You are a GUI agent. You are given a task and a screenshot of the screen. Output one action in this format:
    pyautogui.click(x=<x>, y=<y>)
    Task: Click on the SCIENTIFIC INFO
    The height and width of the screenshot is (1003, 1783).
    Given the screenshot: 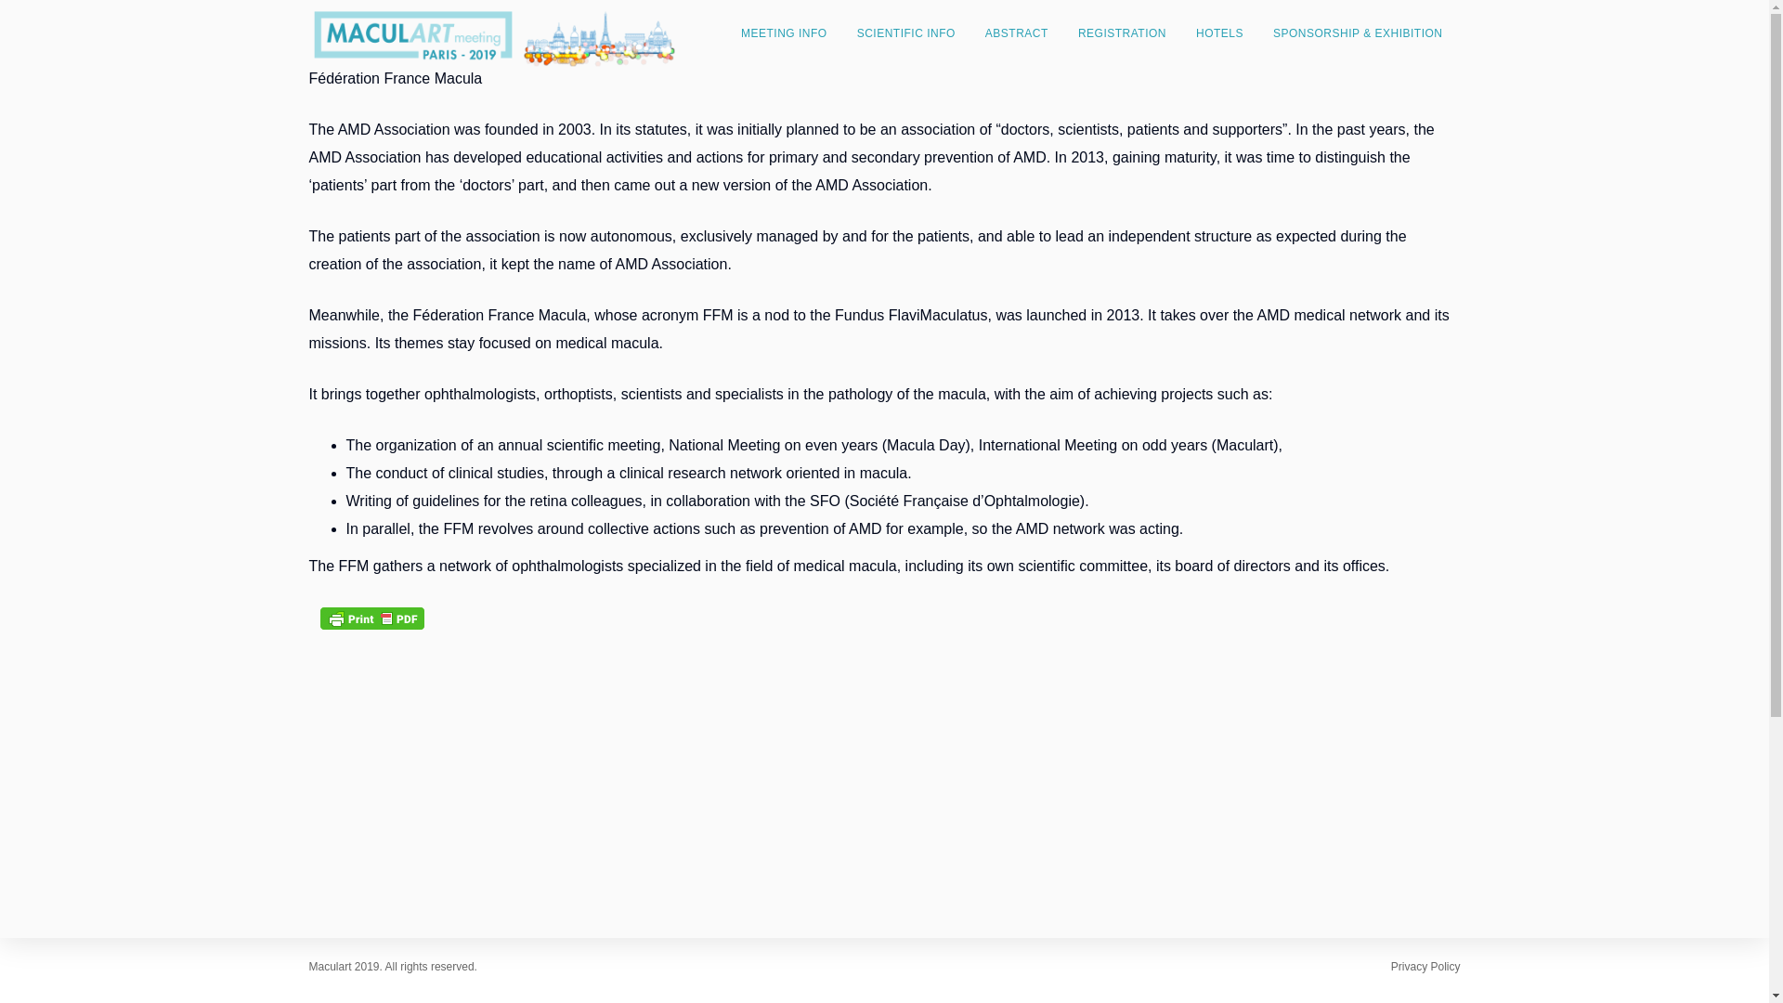 What is the action you would take?
    pyautogui.click(x=905, y=33)
    